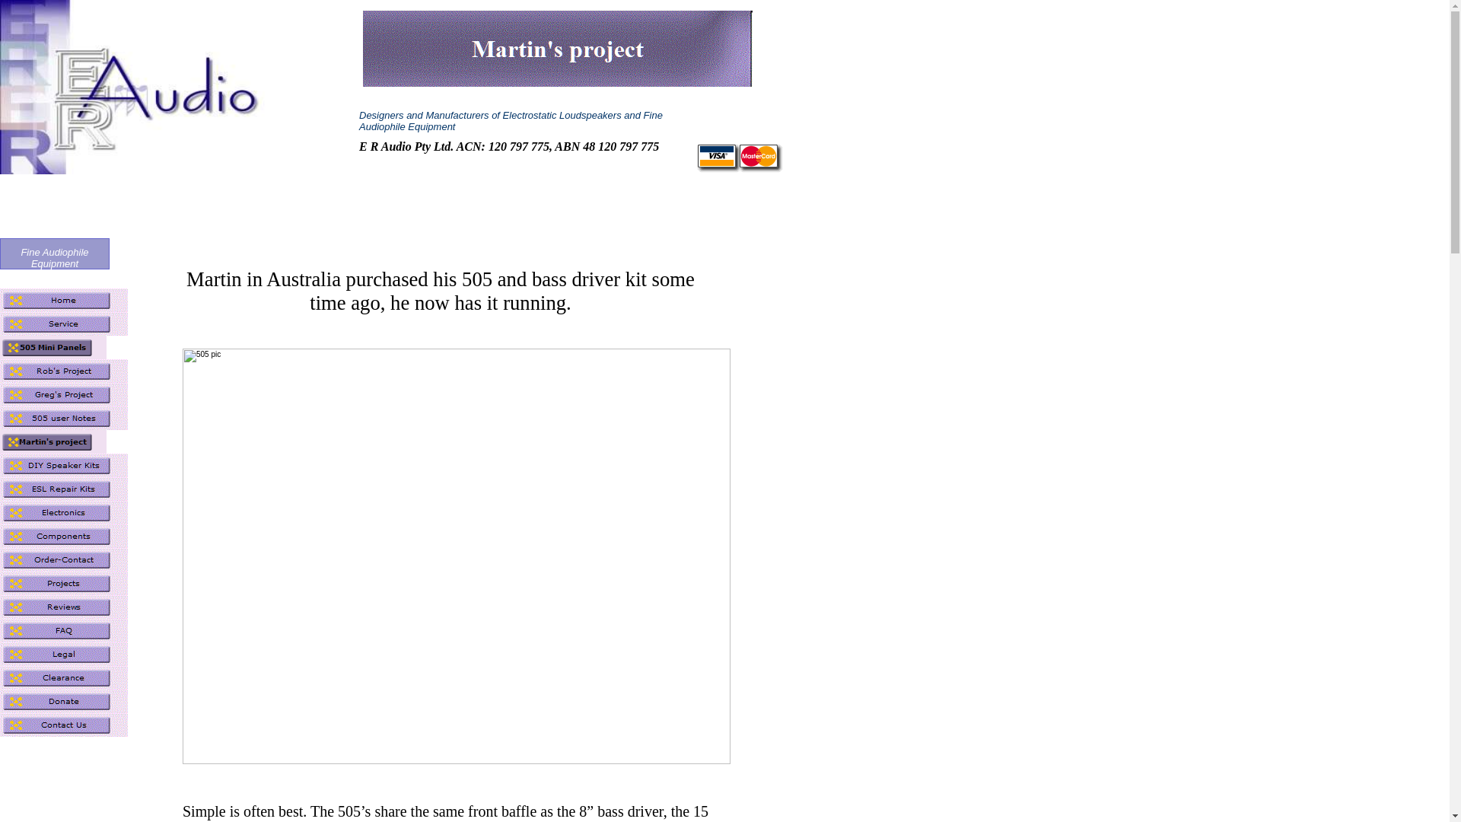 The image size is (1461, 822). Describe the element at coordinates (64, 324) in the screenshot. I see `Service` at that location.